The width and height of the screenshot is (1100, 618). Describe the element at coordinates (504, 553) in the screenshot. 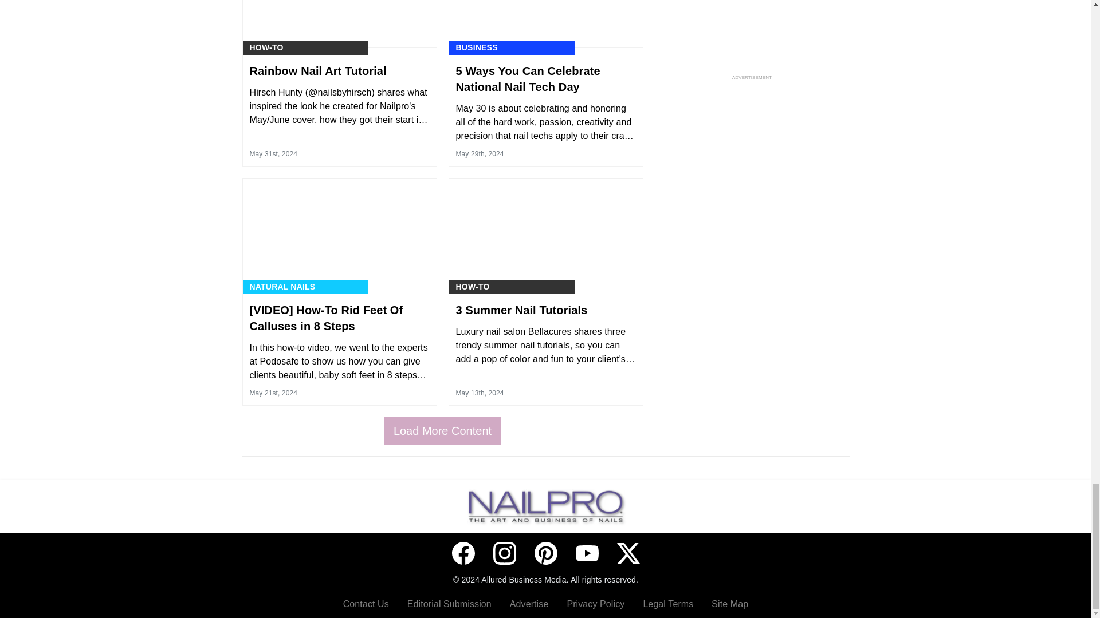

I see `Instagram icon` at that location.